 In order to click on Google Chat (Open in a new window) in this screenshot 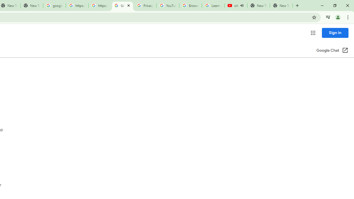, I will do `click(332, 51)`.